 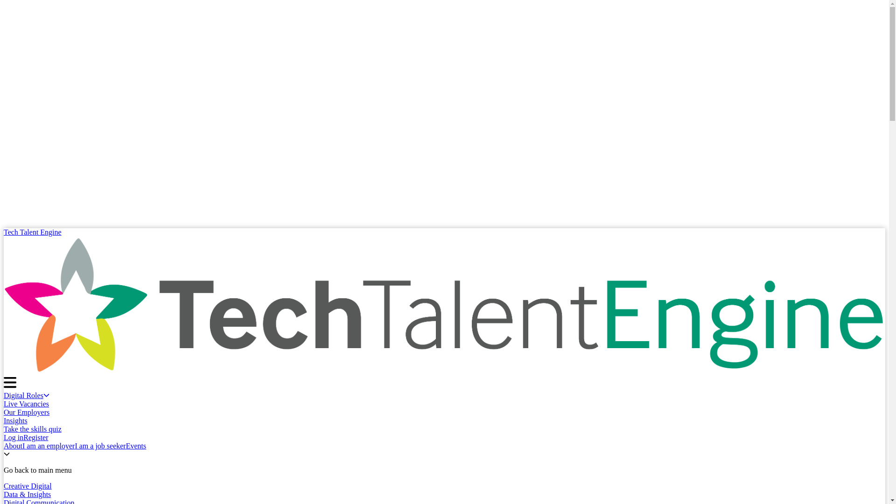 What do you see at coordinates (35, 437) in the screenshot?
I see `Register` at bounding box center [35, 437].